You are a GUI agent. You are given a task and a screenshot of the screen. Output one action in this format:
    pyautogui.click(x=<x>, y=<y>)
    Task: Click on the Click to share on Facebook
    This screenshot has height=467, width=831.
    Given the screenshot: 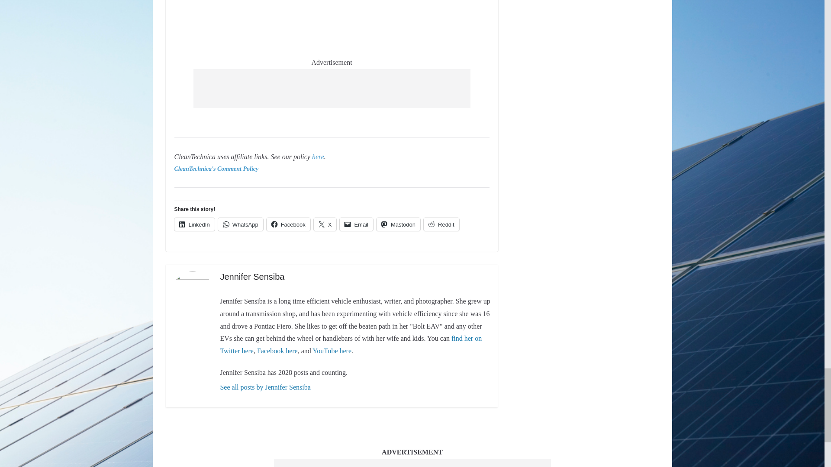 What is the action you would take?
    pyautogui.click(x=288, y=224)
    